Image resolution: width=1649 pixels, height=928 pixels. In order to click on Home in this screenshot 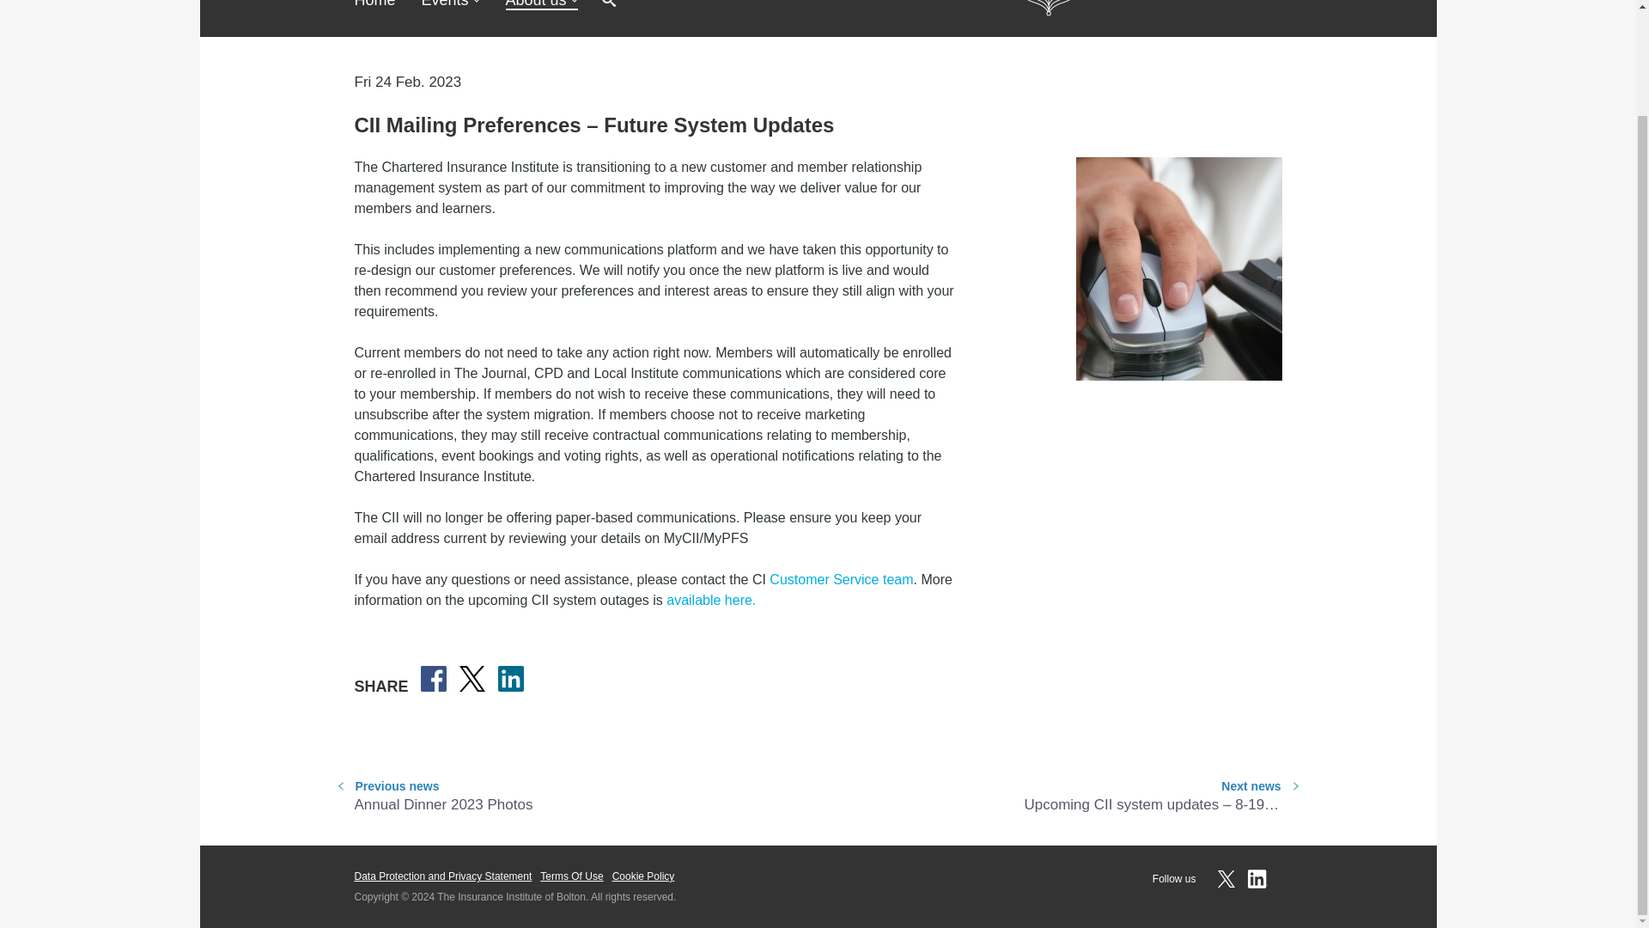, I will do `click(842, 579)`.